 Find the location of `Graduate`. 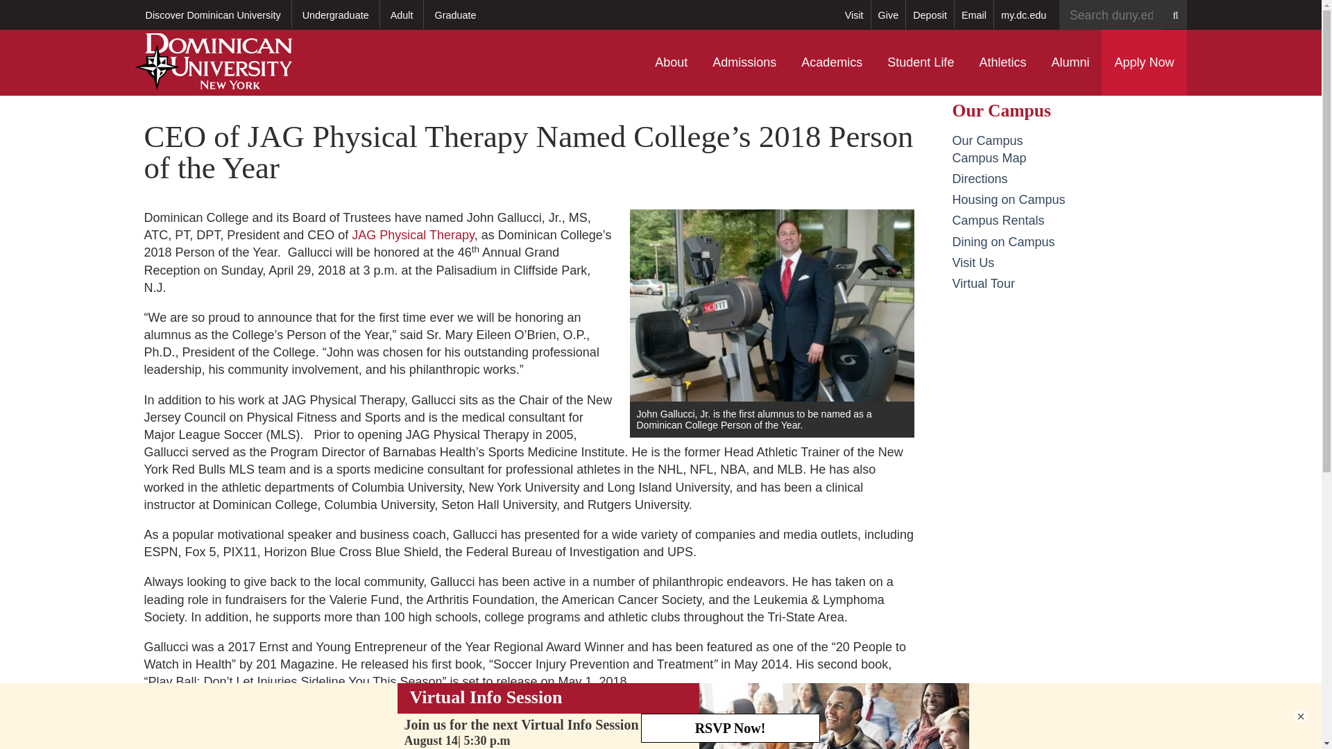

Graduate is located at coordinates (454, 15).